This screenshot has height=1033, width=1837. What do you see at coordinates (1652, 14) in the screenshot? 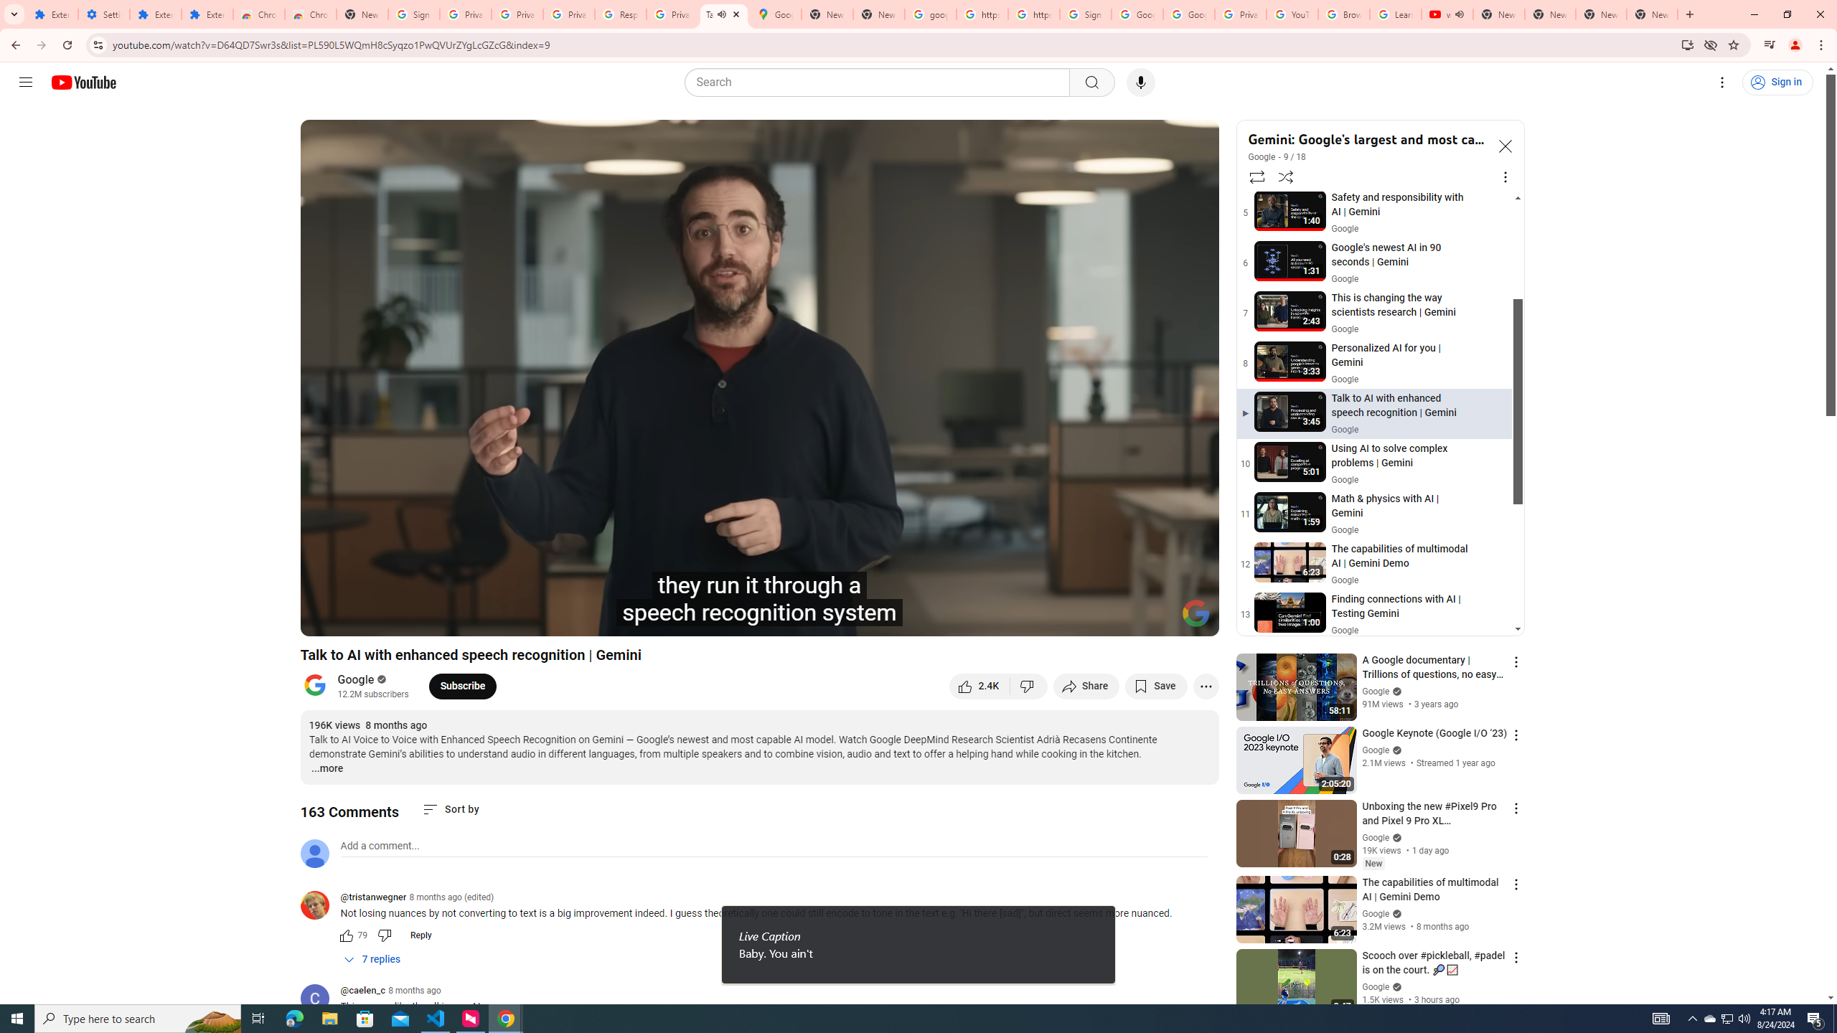
I see `New Tab` at bounding box center [1652, 14].